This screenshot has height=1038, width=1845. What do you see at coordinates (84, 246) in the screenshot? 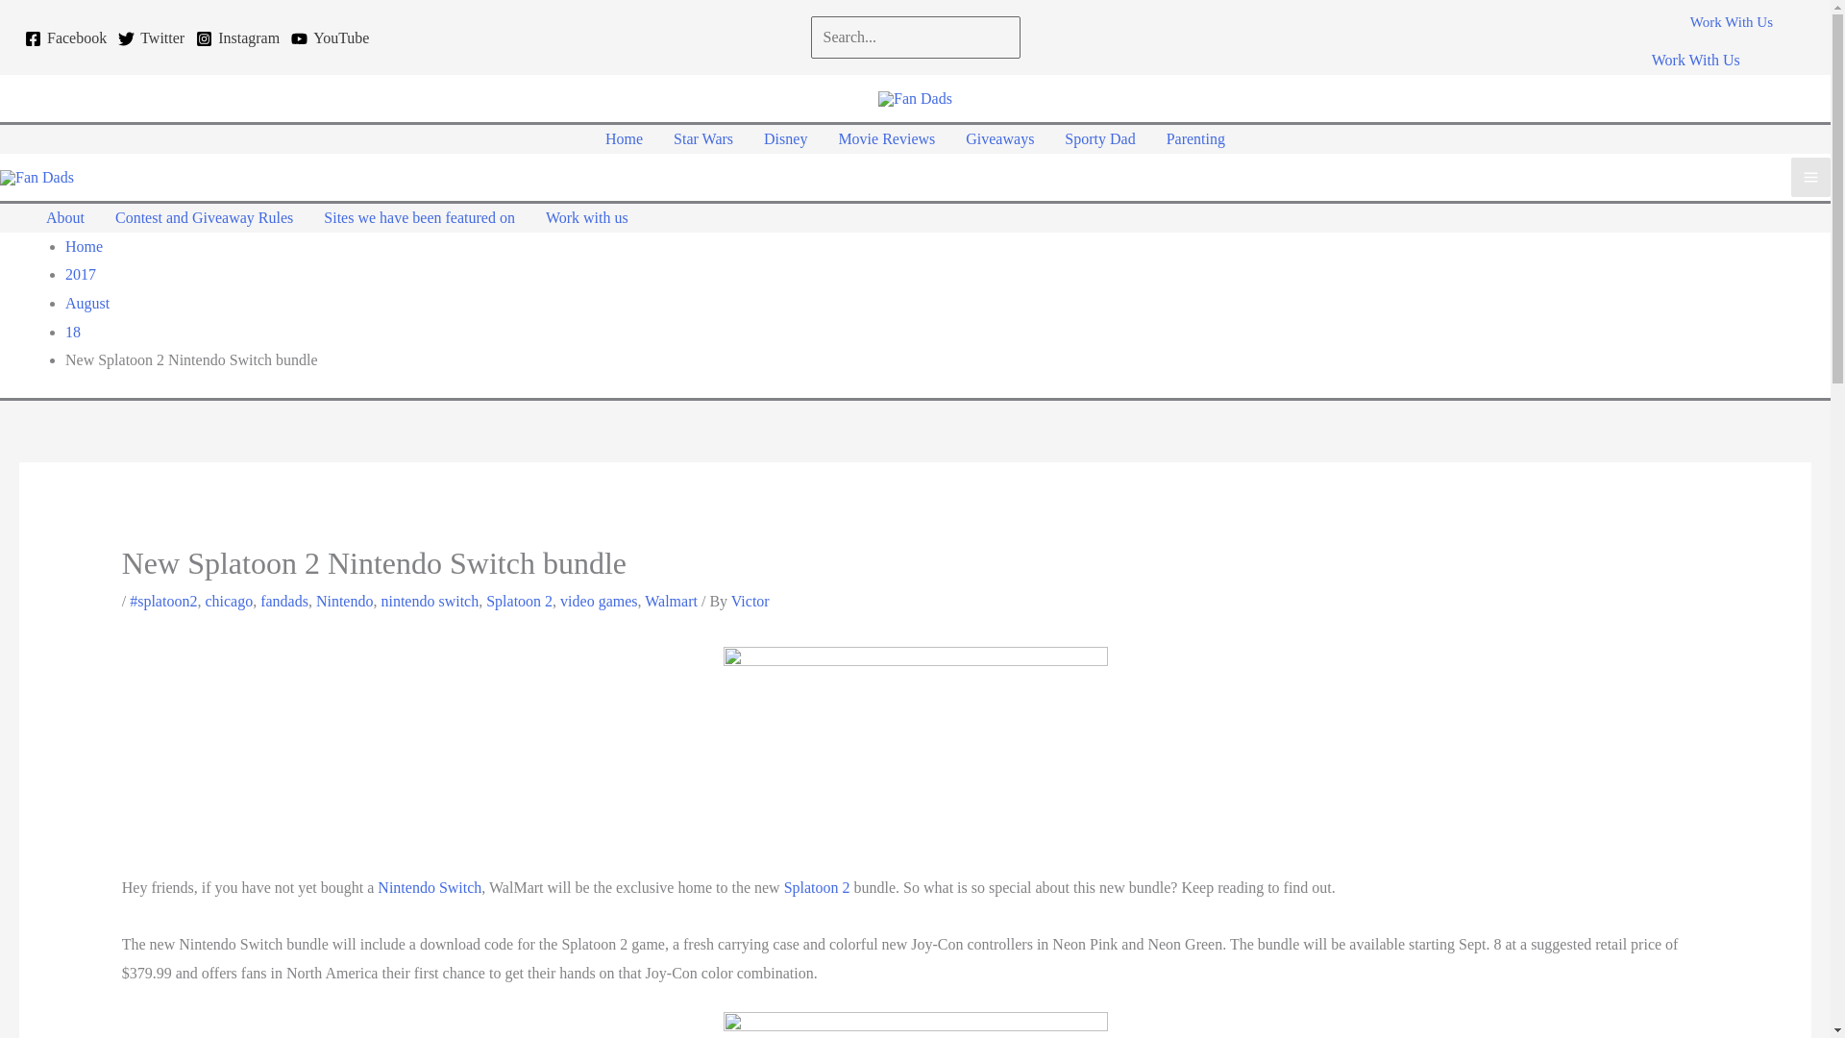
I see `Home` at bounding box center [84, 246].